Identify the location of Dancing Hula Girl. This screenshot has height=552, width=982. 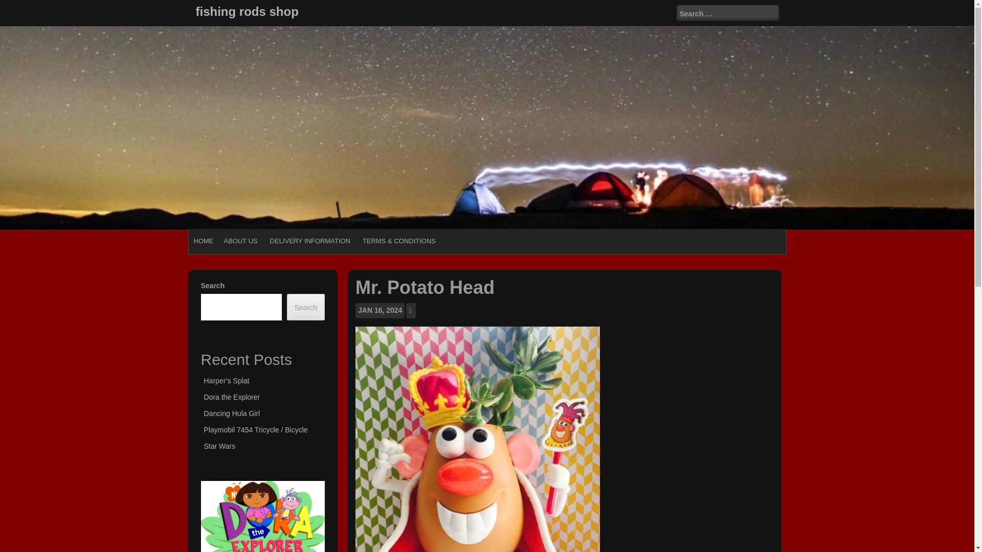
(231, 413).